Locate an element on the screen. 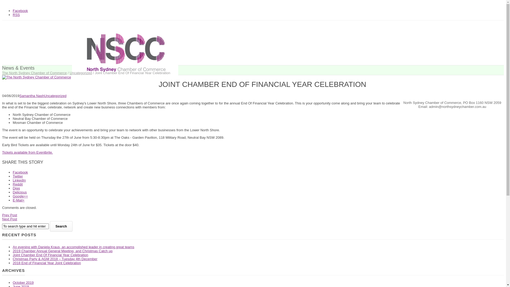  2019 Chamber Annual General Meeting, and Christmas Catch up is located at coordinates (63, 251).